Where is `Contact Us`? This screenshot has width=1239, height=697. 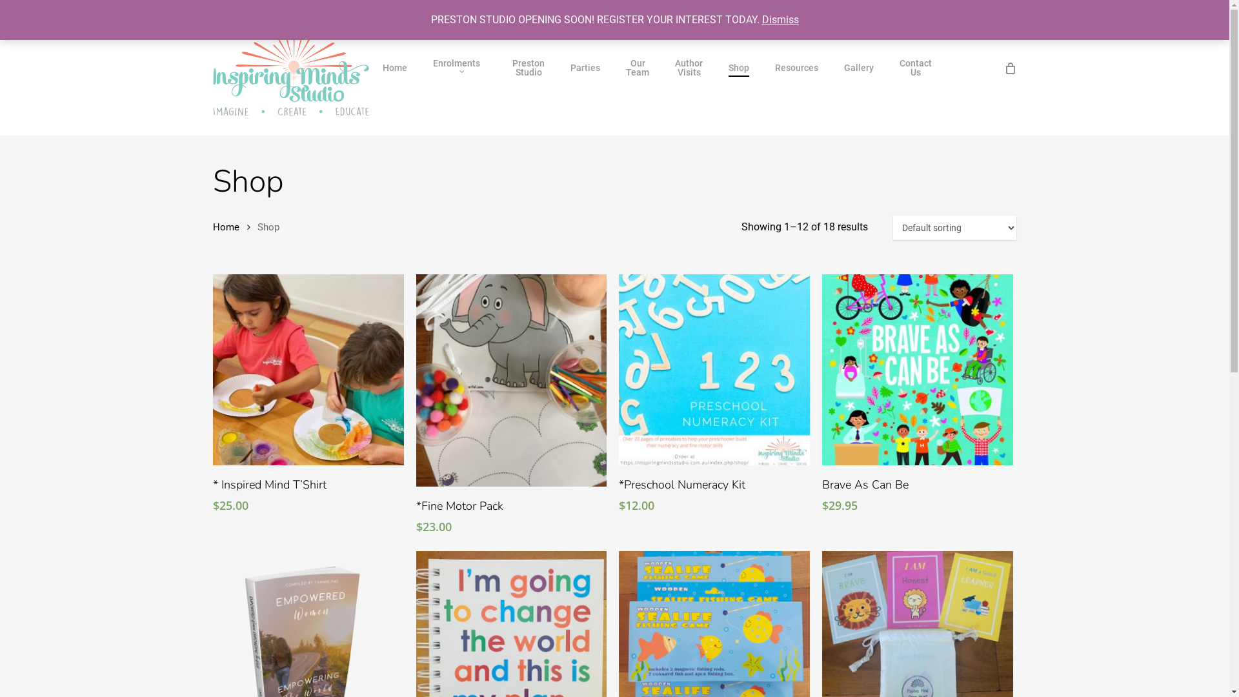
Contact Us is located at coordinates (916, 68).